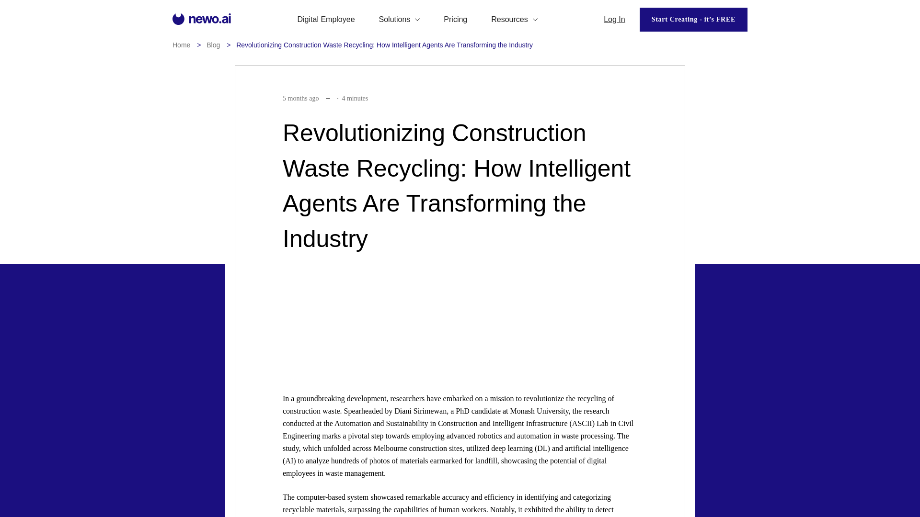 The width and height of the screenshot is (920, 517). What do you see at coordinates (455, 19) in the screenshot?
I see `Pricing` at bounding box center [455, 19].